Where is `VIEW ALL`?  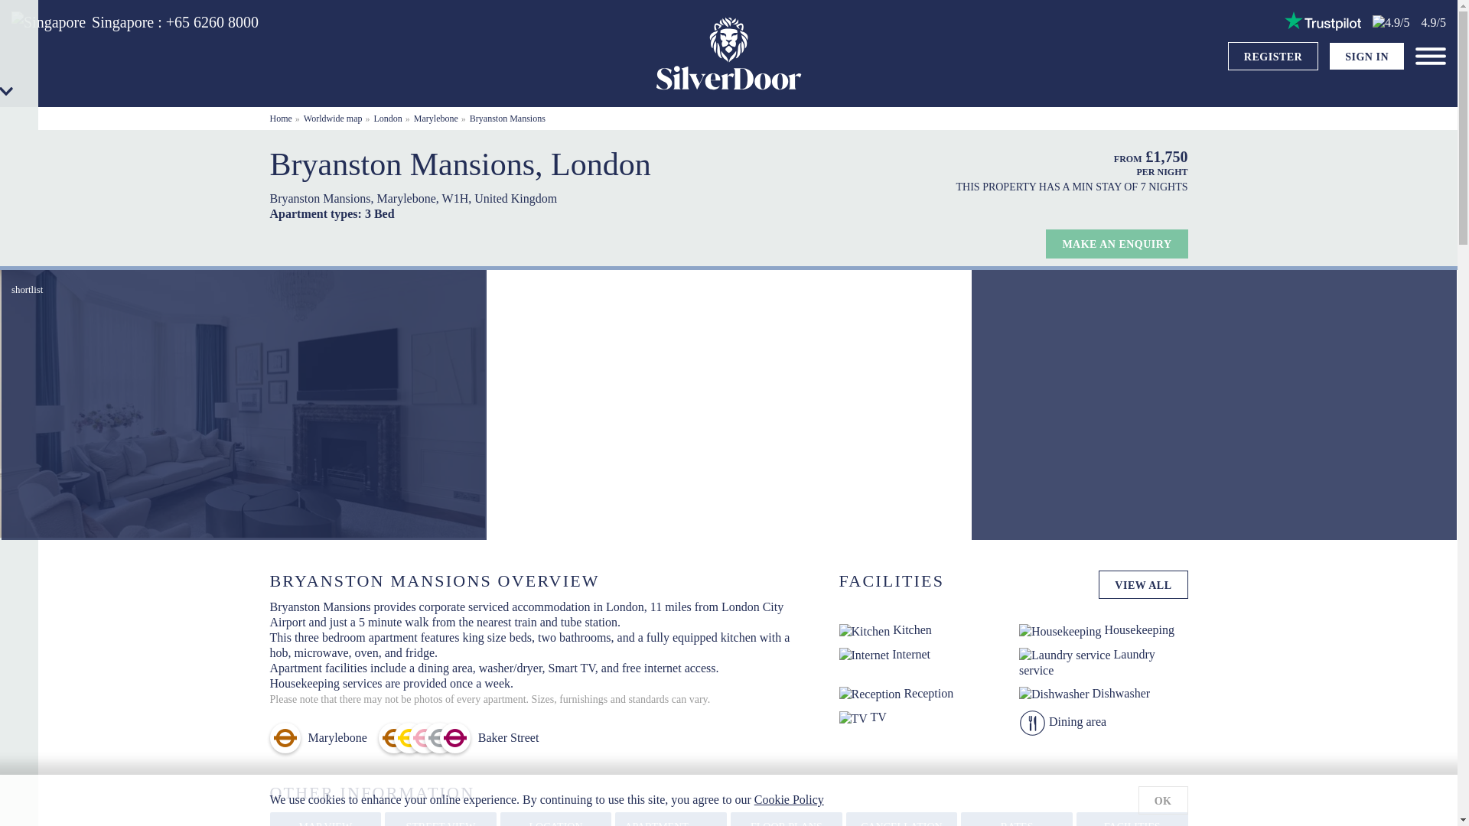 VIEW ALL is located at coordinates (1143, 585).